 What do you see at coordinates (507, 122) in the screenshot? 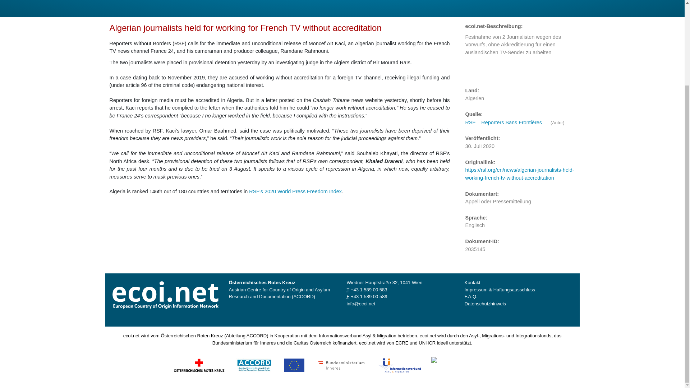
I see `Quellenbeschreibung lesen` at bounding box center [507, 122].